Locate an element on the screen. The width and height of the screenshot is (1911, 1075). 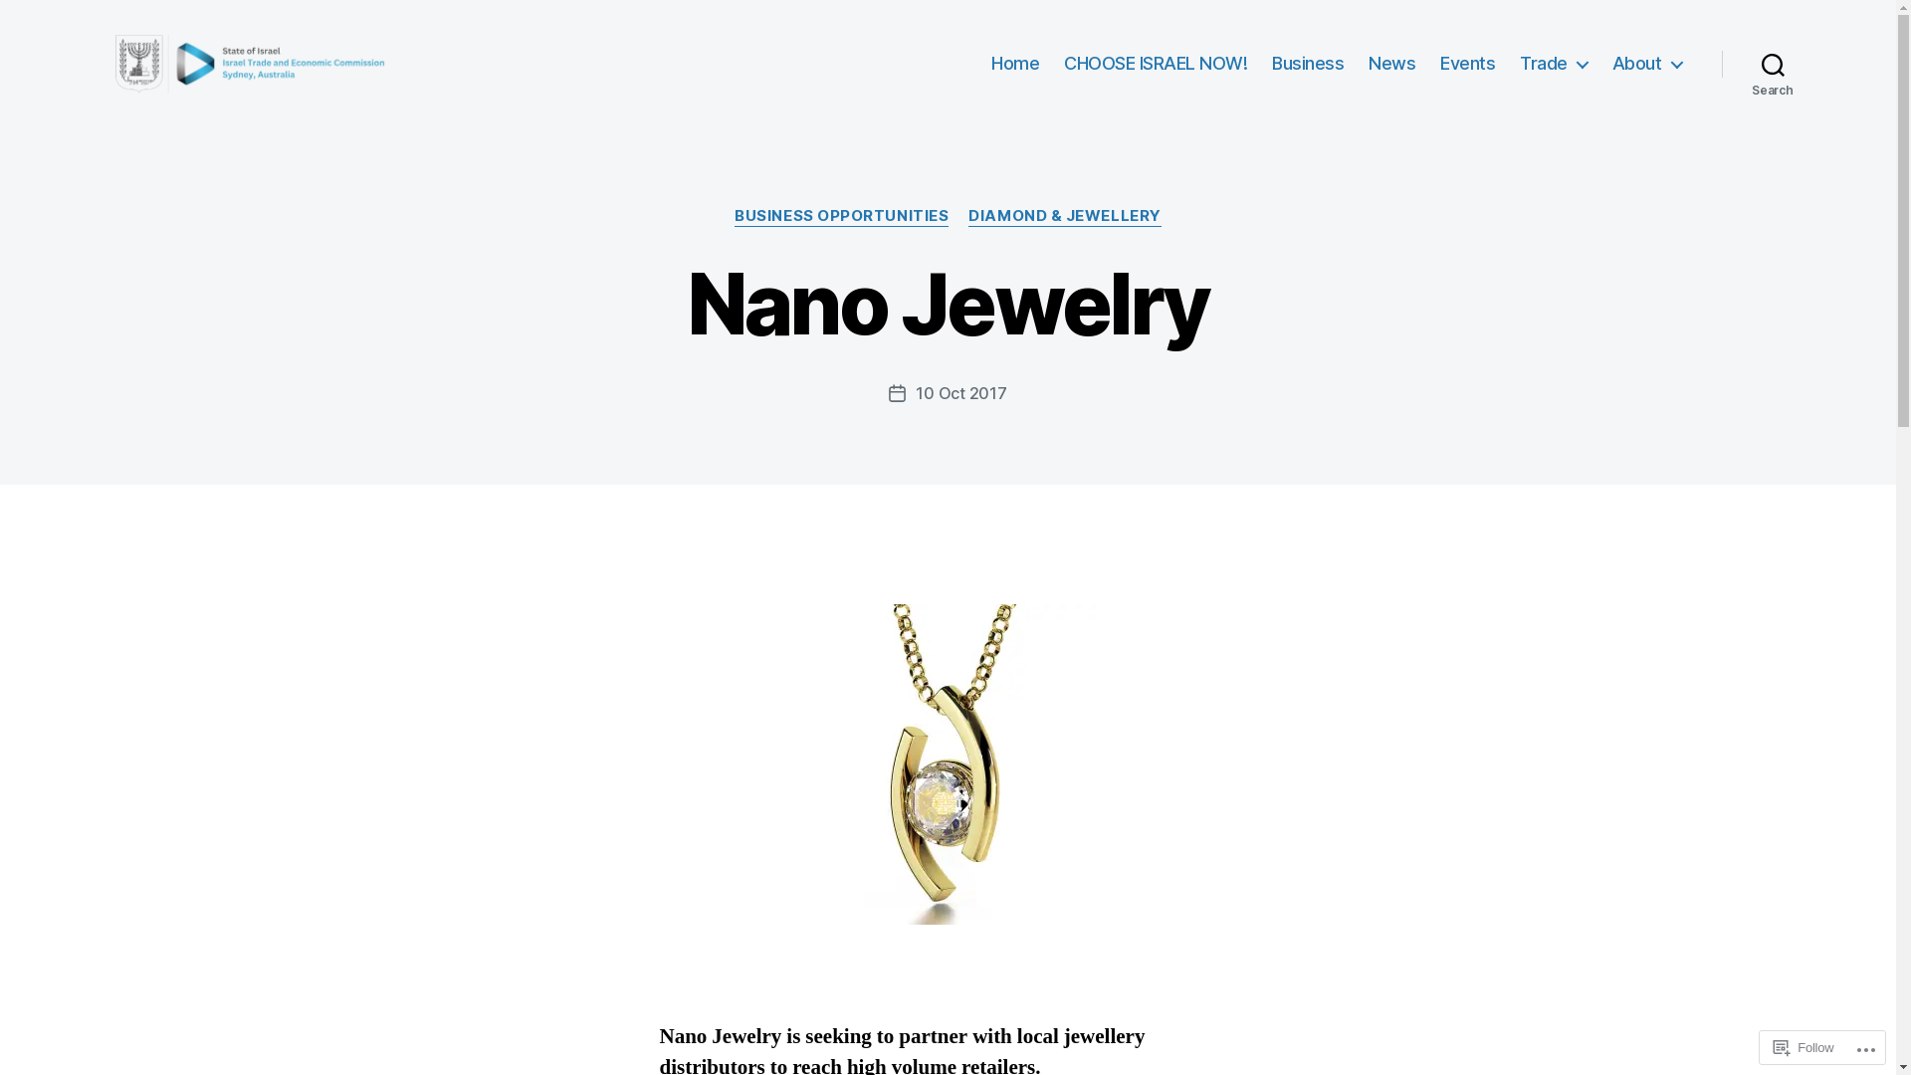
Home is located at coordinates (1015, 64).